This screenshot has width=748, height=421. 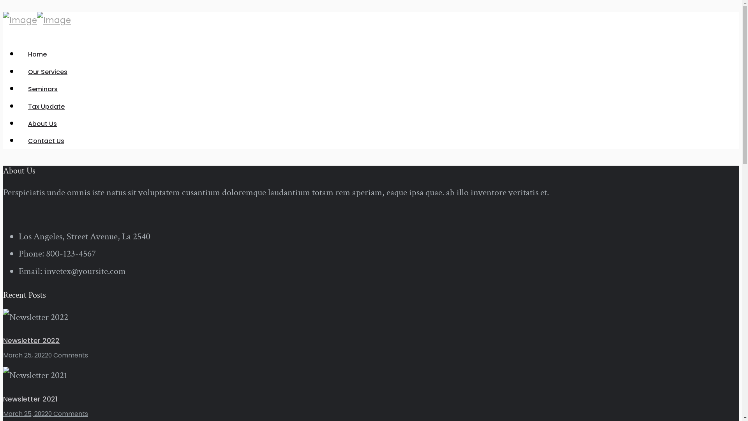 What do you see at coordinates (68, 414) in the screenshot?
I see `0 Comments` at bounding box center [68, 414].